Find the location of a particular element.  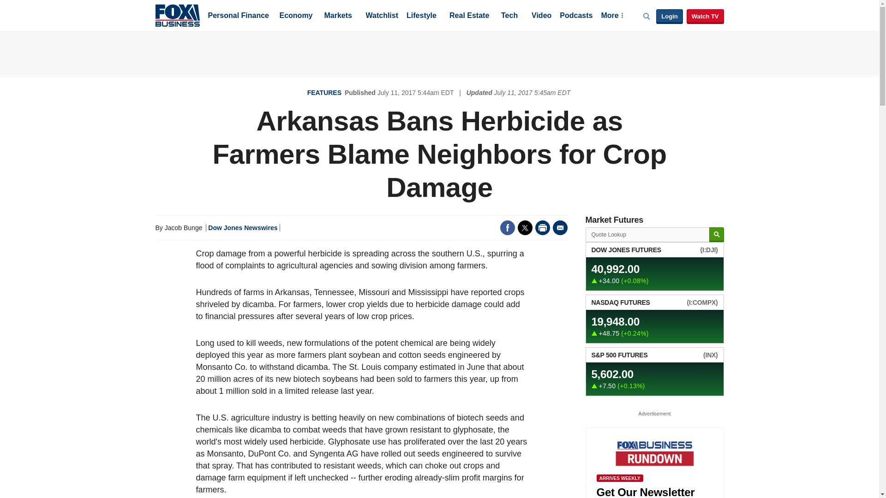

Fox Business is located at coordinates (177, 15).